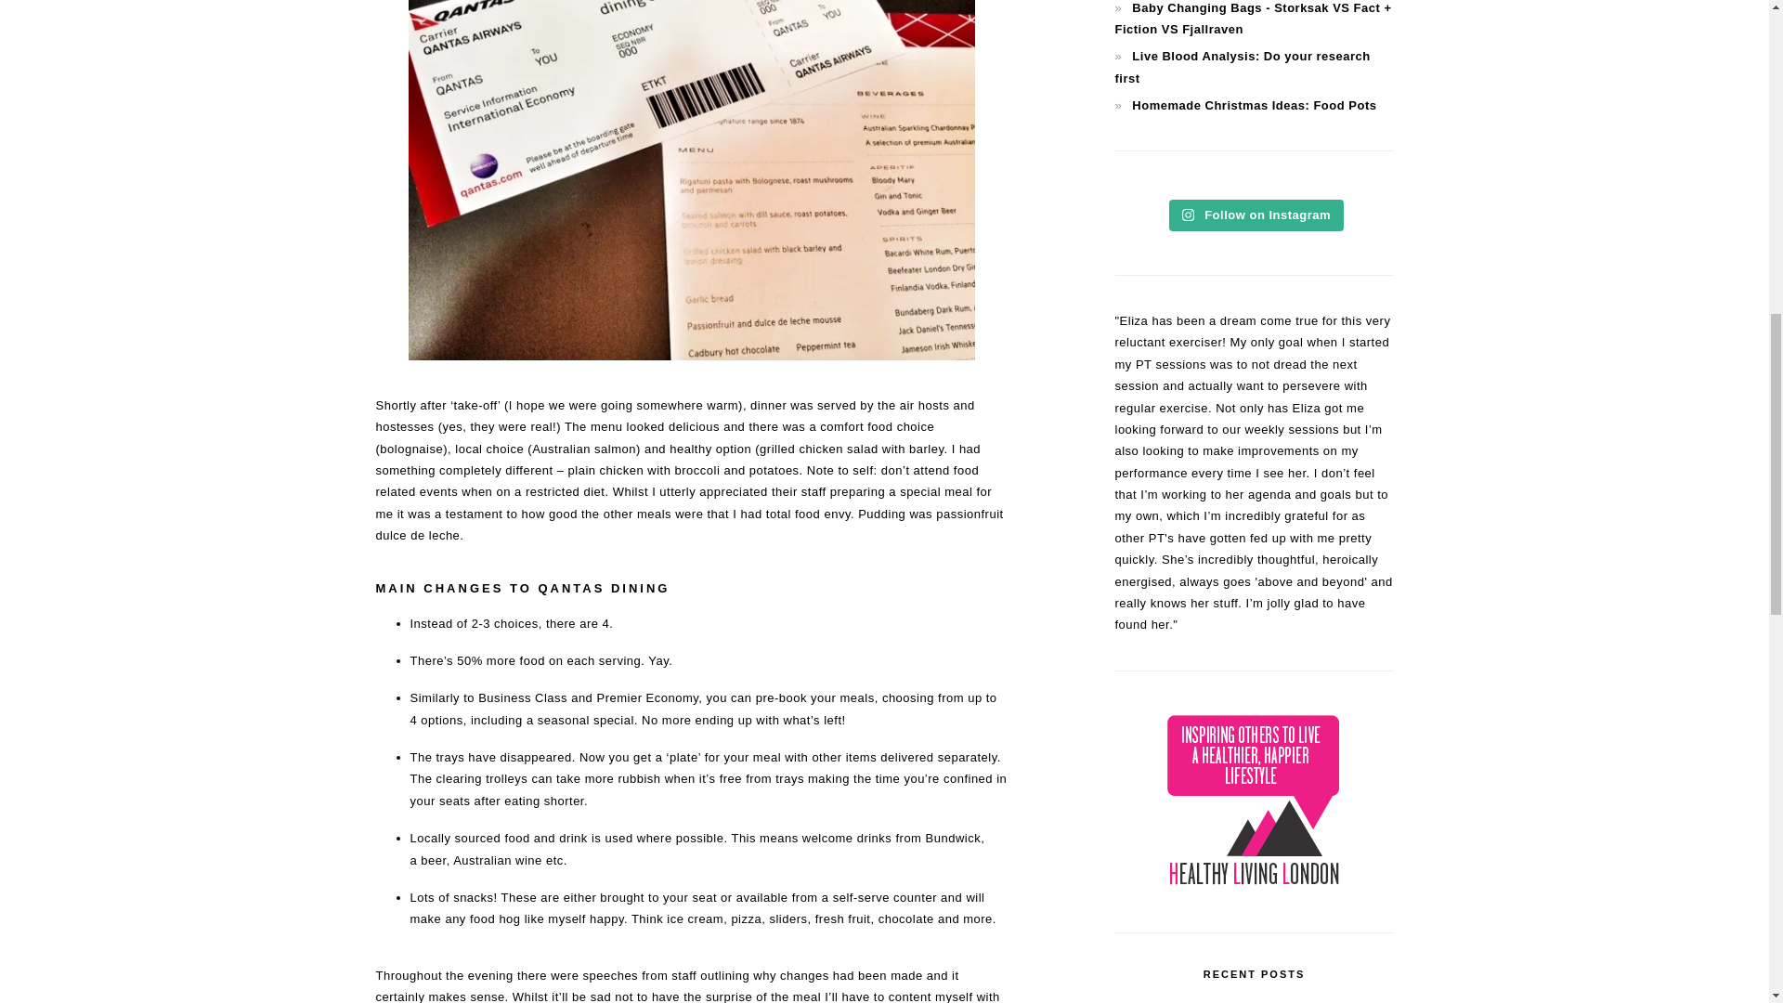 The height and width of the screenshot is (1003, 1783). I want to click on Live Blood Analysis: Do your research first, so click(1242, 66).